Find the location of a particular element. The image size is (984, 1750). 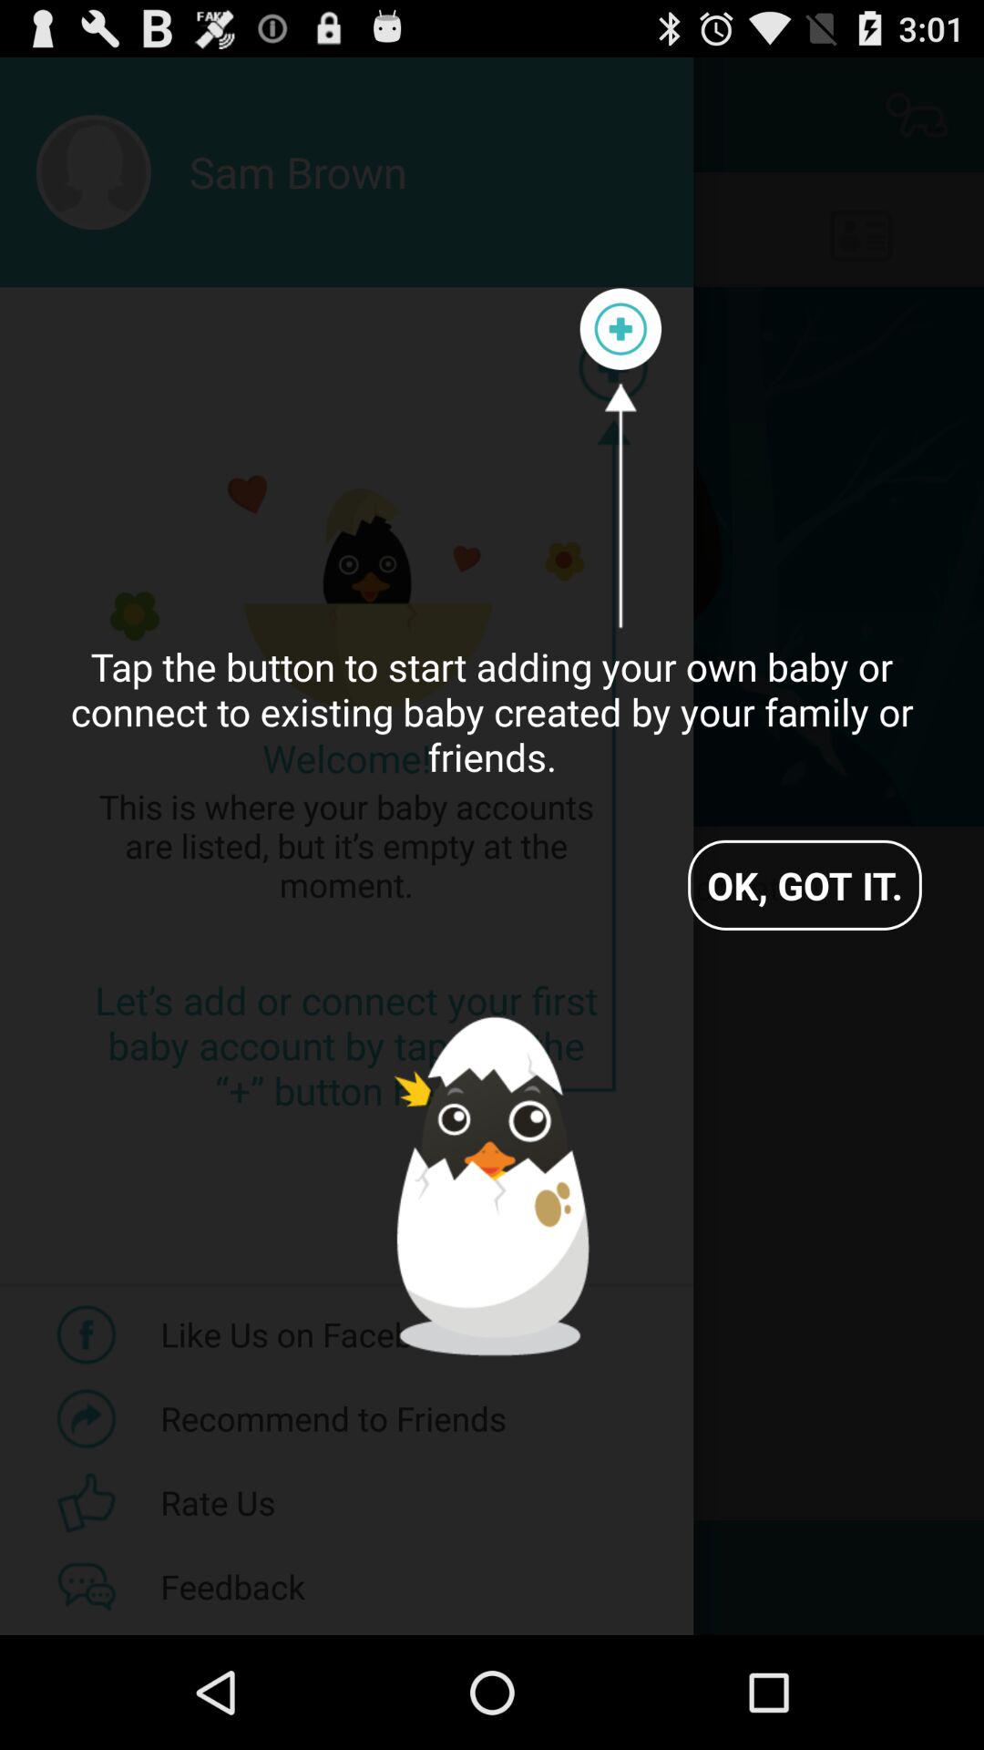

press the icon on the right is located at coordinates (805, 884).